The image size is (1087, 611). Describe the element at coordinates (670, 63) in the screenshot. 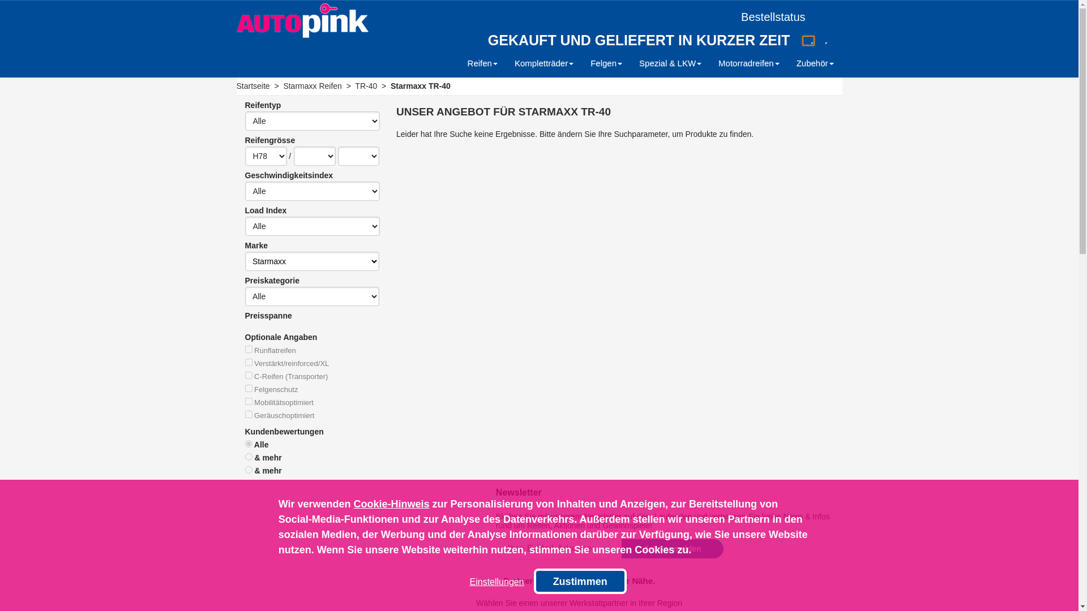

I see `Spezial & LKW` at that location.